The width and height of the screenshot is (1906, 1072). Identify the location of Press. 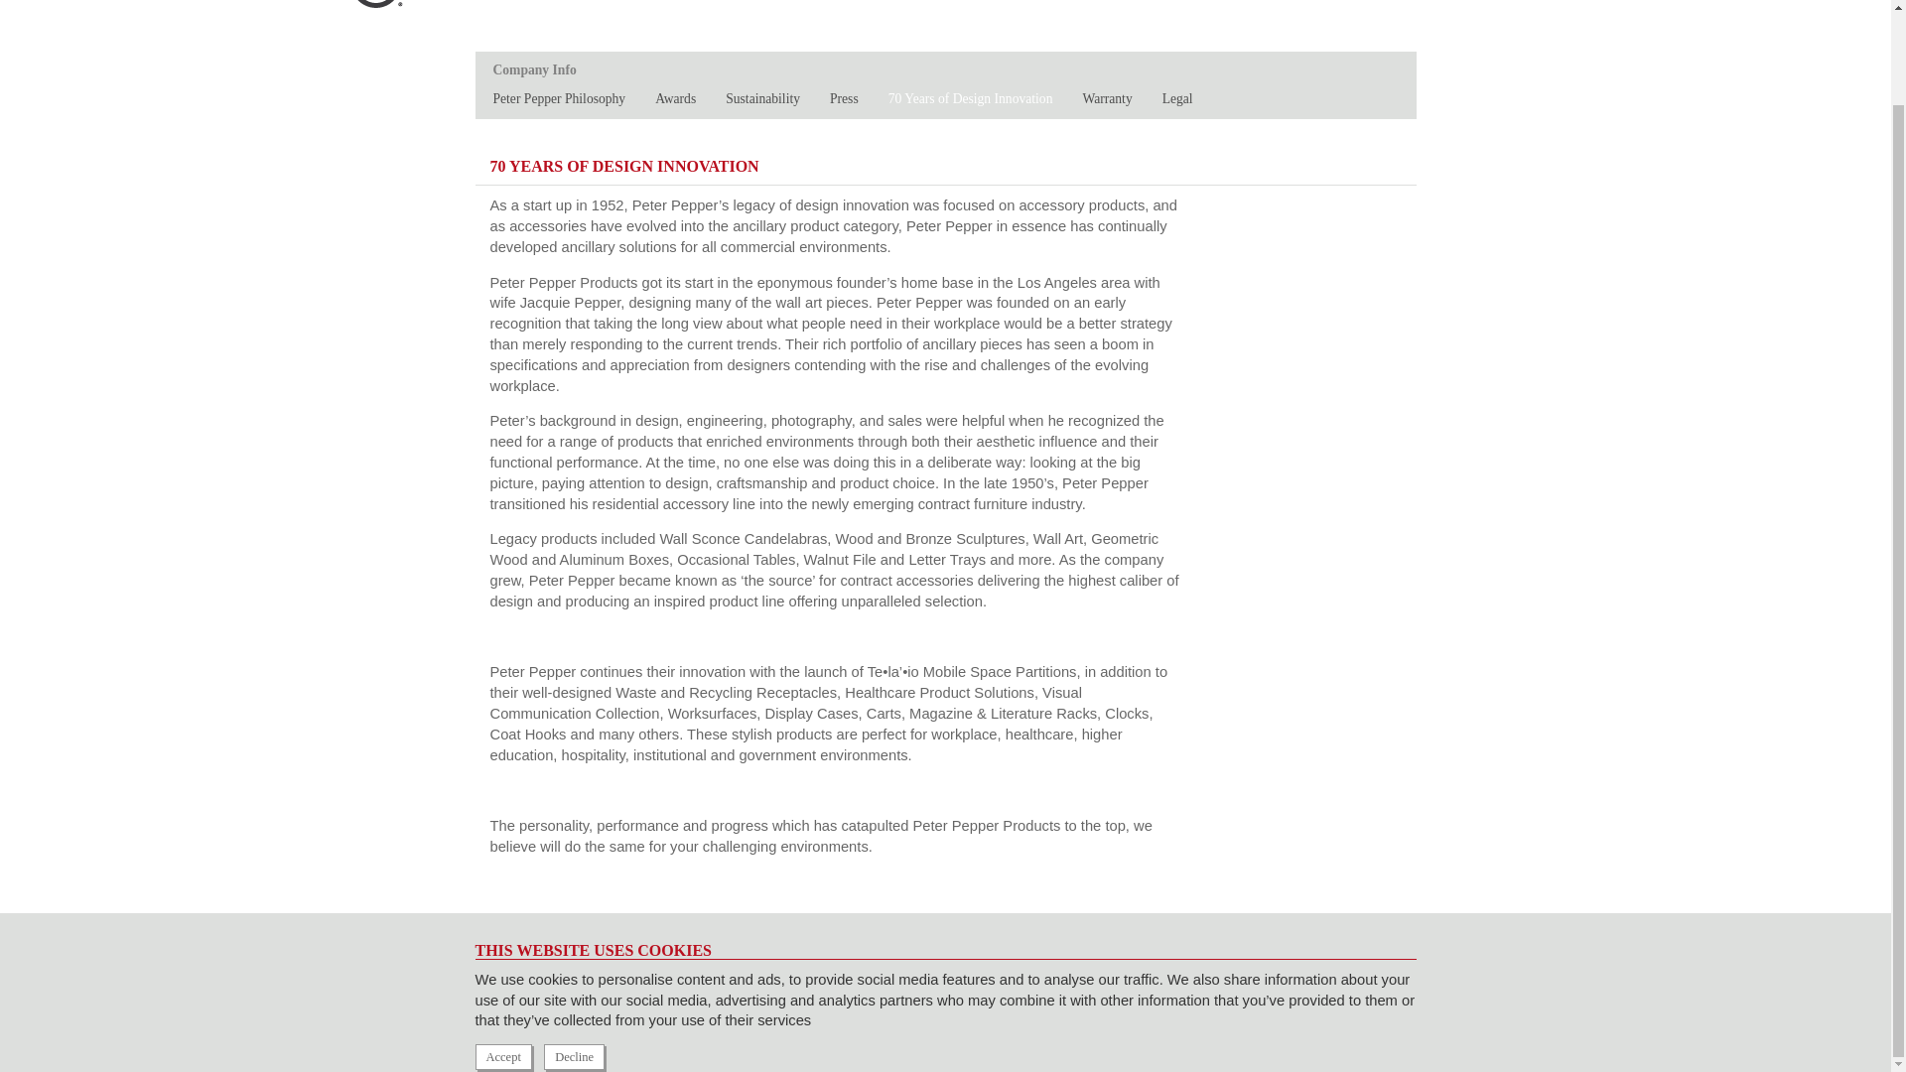
(844, 97).